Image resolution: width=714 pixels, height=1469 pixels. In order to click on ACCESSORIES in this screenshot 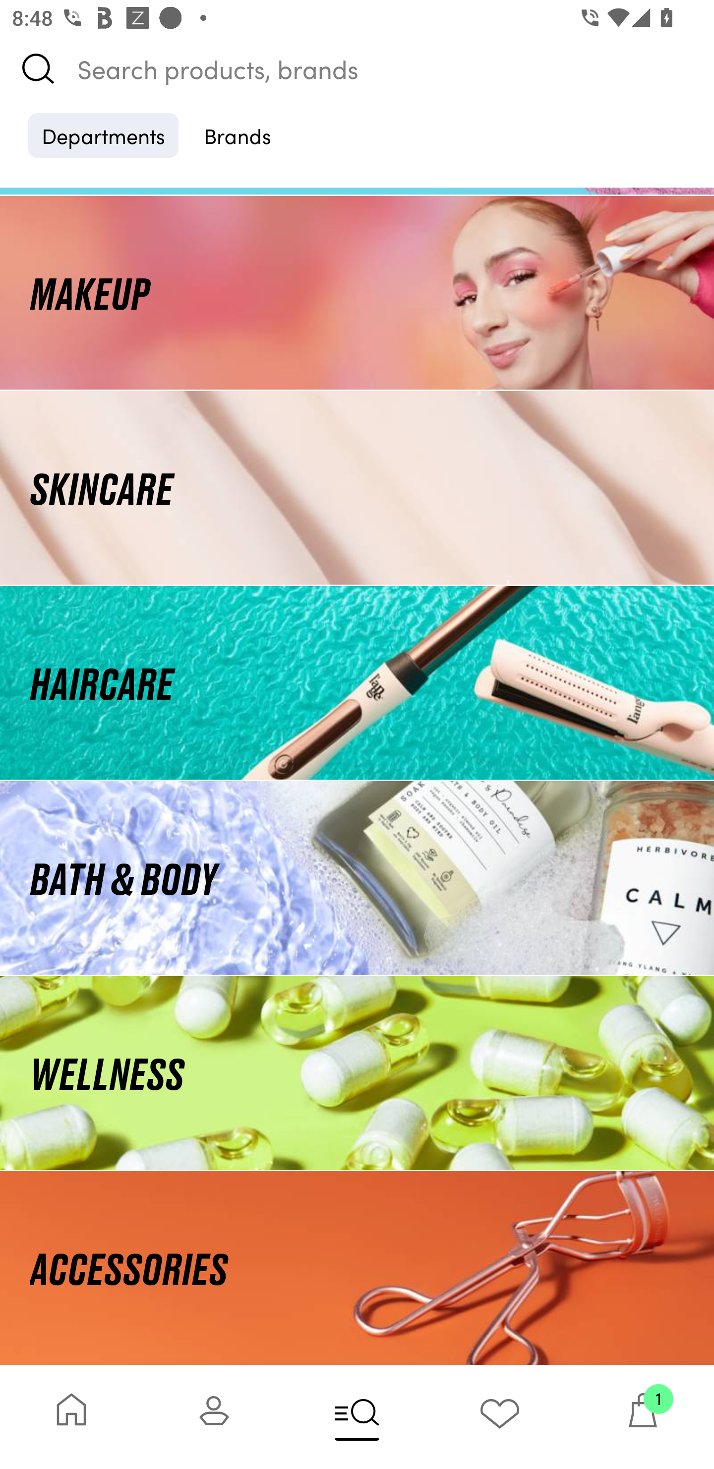, I will do `click(357, 1268)`.